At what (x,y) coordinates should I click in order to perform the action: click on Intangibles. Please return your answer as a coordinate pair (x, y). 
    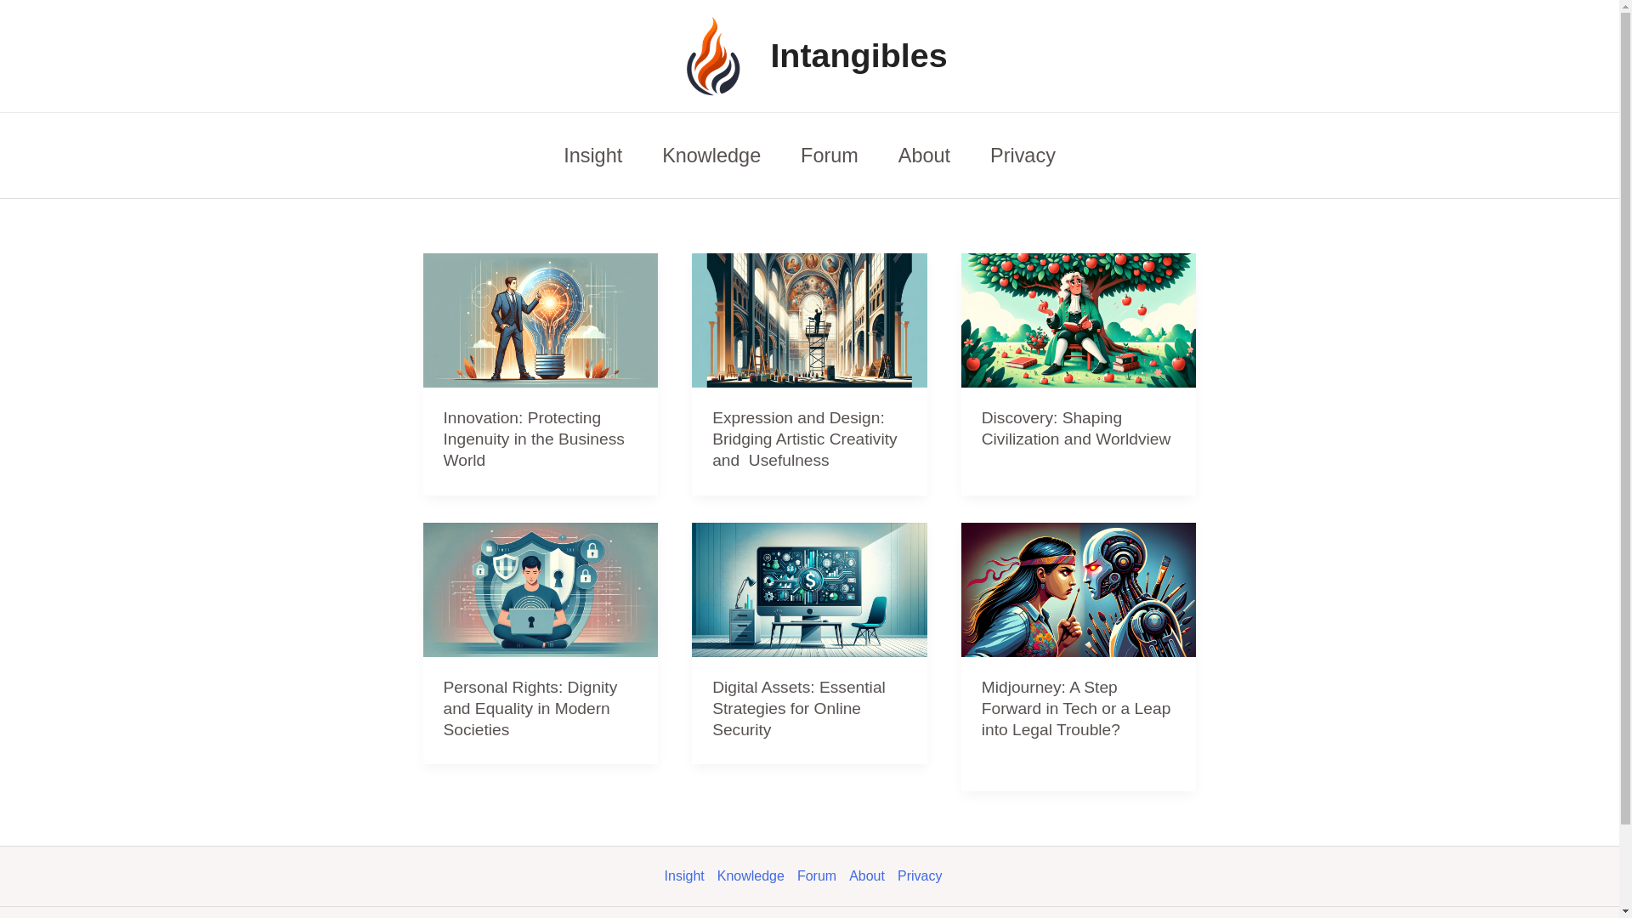
    Looking at the image, I should click on (858, 55).